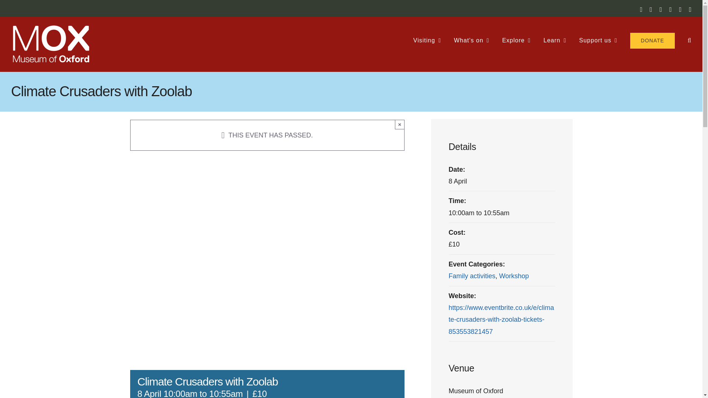  Describe the element at coordinates (501, 213) in the screenshot. I see `2024-04-08` at that location.